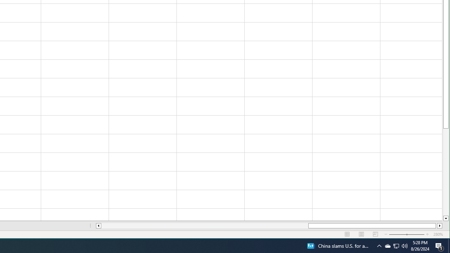 The width and height of the screenshot is (450, 253). What do you see at coordinates (375, 234) in the screenshot?
I see `Page Break Preview` at bounding box center [375, 234].